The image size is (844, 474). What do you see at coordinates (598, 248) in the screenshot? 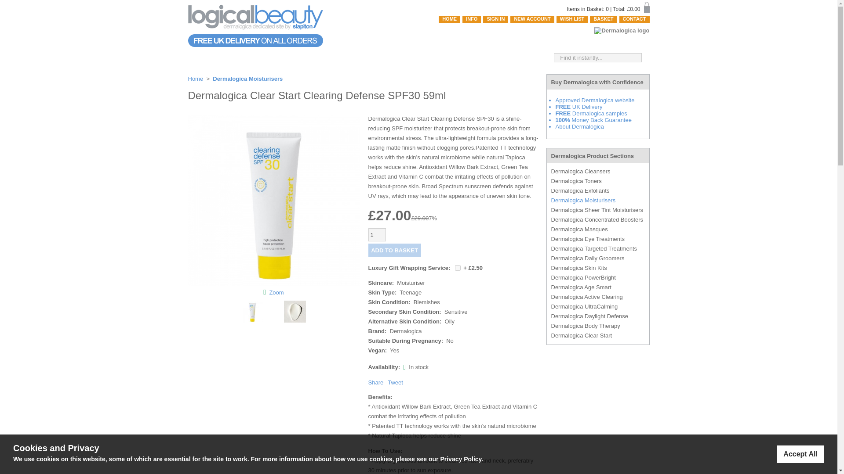
I see `Dermalogica Targeted Treatments` at bounding box center [598, 248].